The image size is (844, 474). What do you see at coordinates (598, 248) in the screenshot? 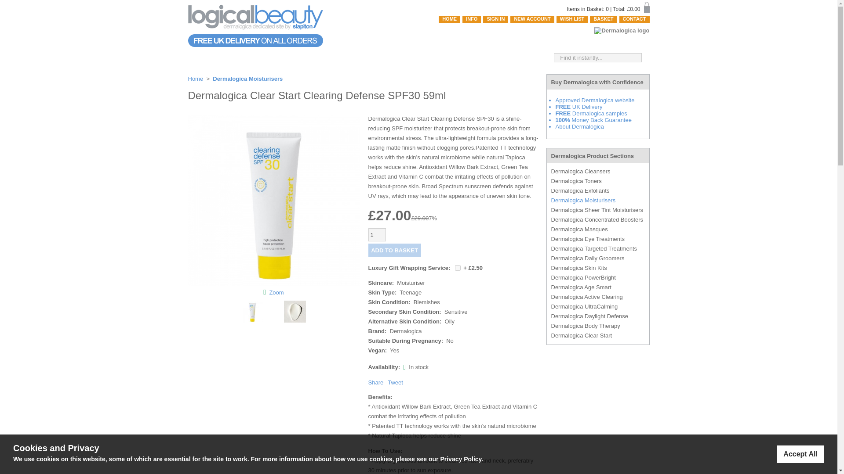
I see `Dermalogica Targeted Treatments` at bounding box center [598, 248].